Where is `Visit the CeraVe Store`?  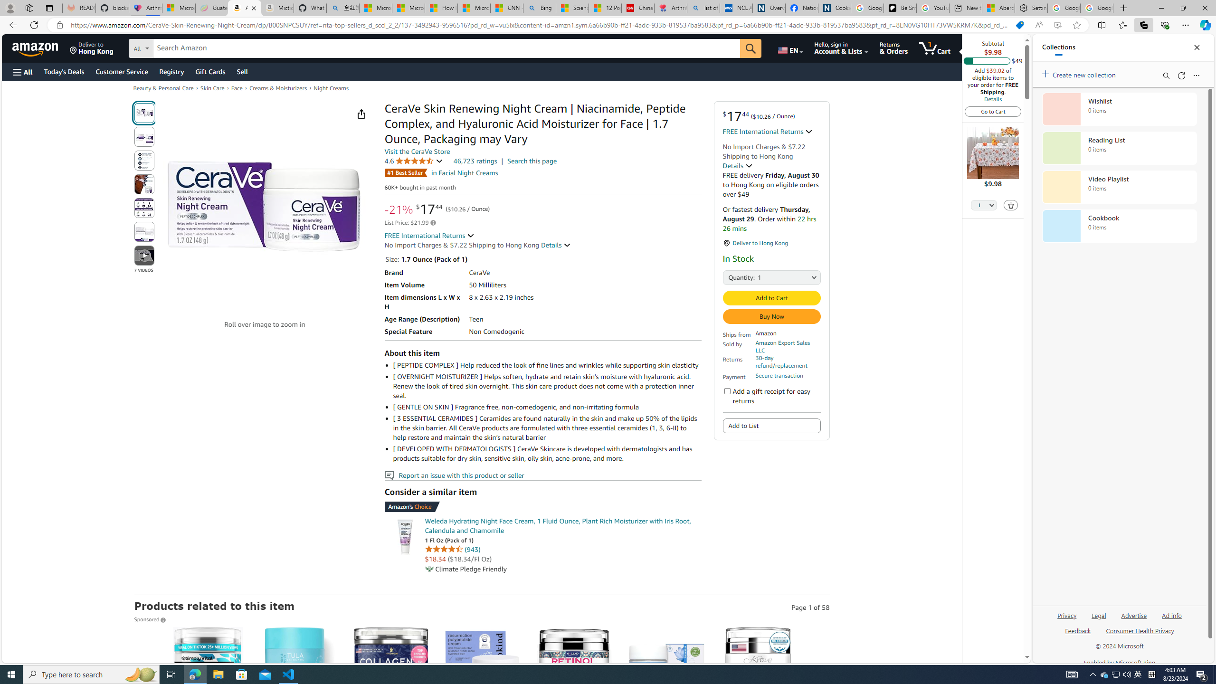
Visit the CeraVe Store is located at coordinates (417, 151).